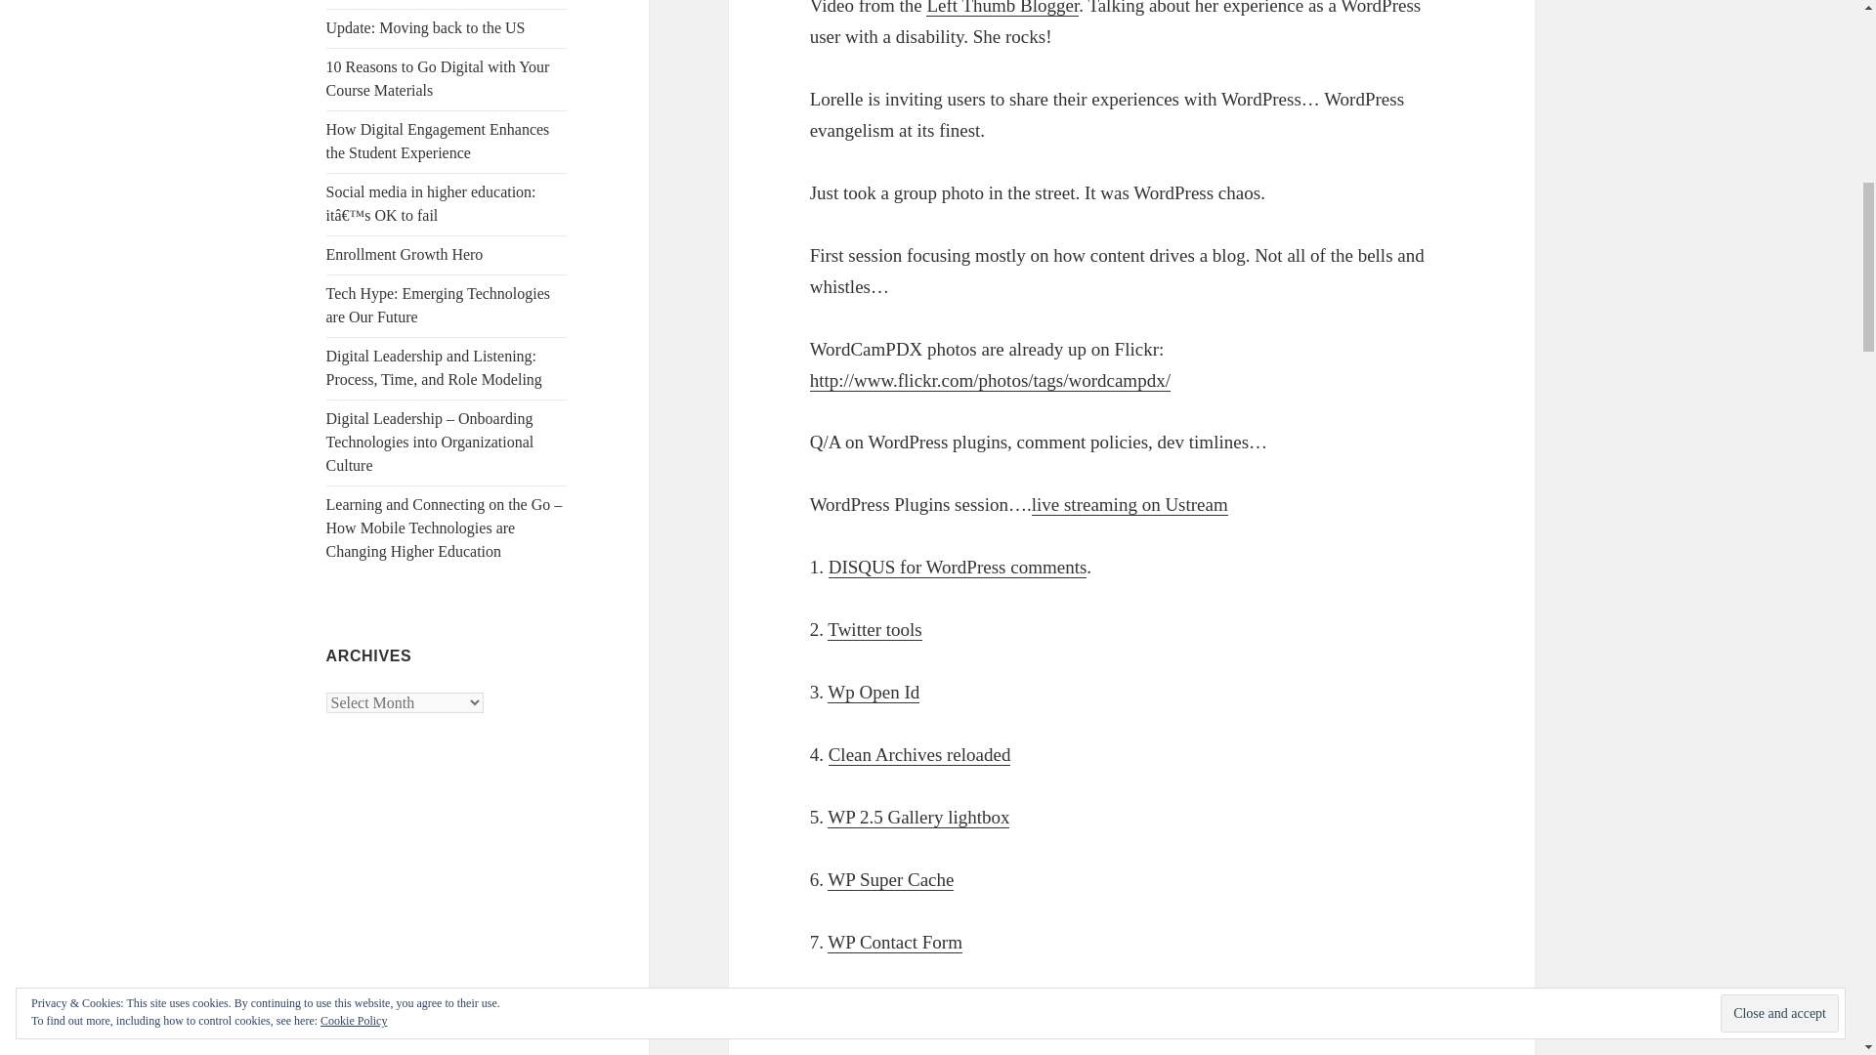  I want to click on How Digital Engagement Enhances the Student Experience, so click(438, 141).